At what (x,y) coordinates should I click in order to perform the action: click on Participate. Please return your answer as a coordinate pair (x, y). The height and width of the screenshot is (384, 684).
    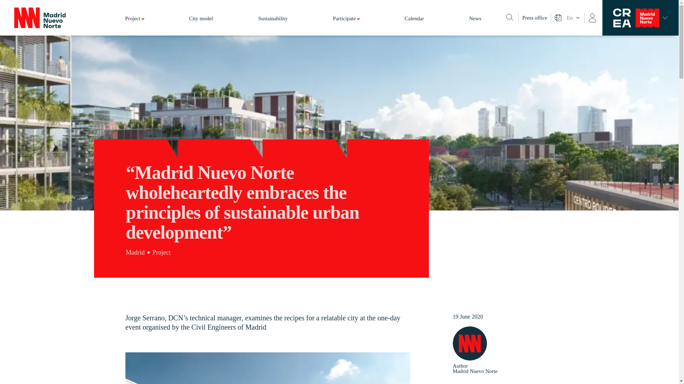
    Looking at the image, I should click on (346, 26).